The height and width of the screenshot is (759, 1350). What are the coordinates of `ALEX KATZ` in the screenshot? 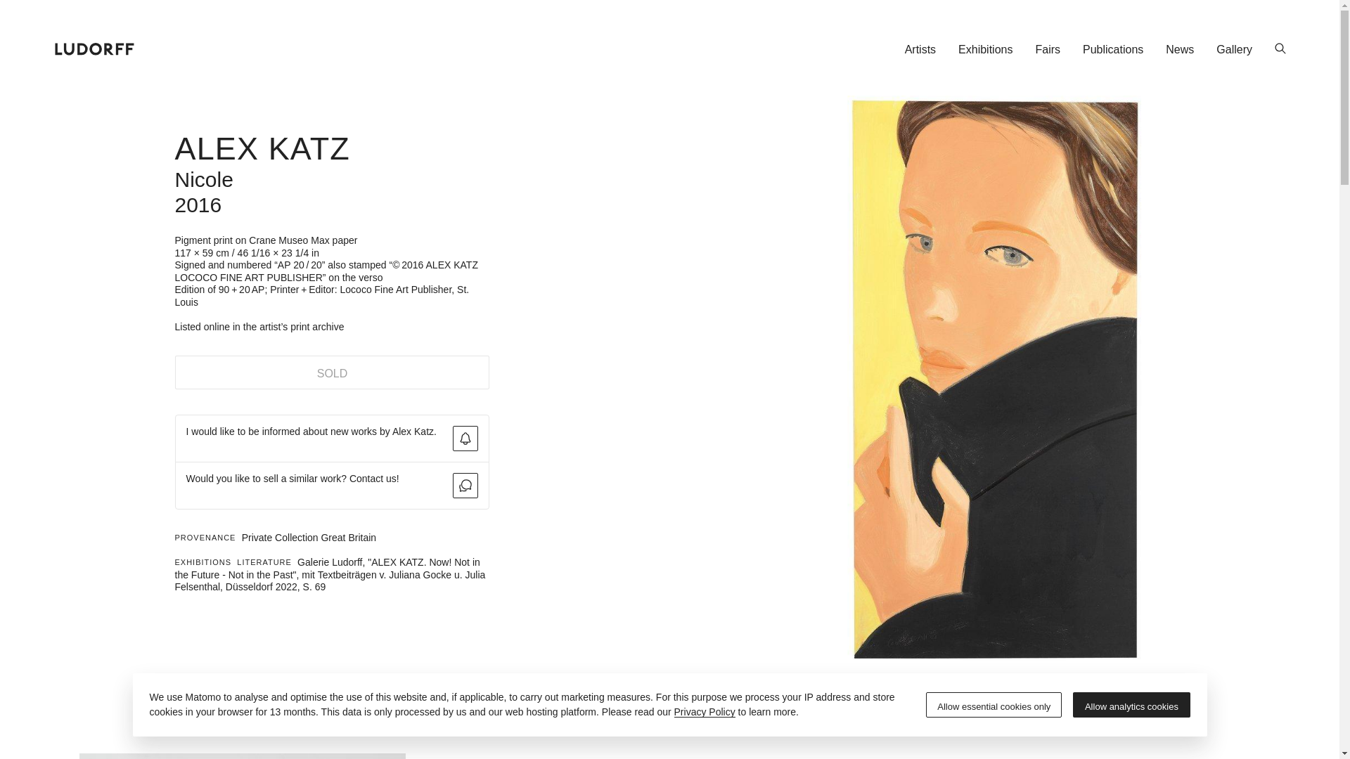 It's located at (262, 148).